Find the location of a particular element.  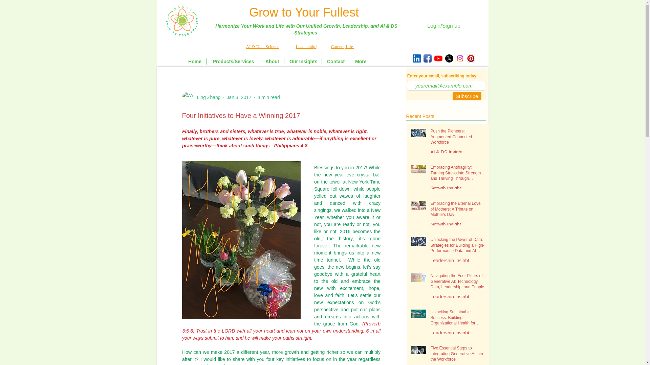

Ling Zhang is located at coordinates (201, 97).